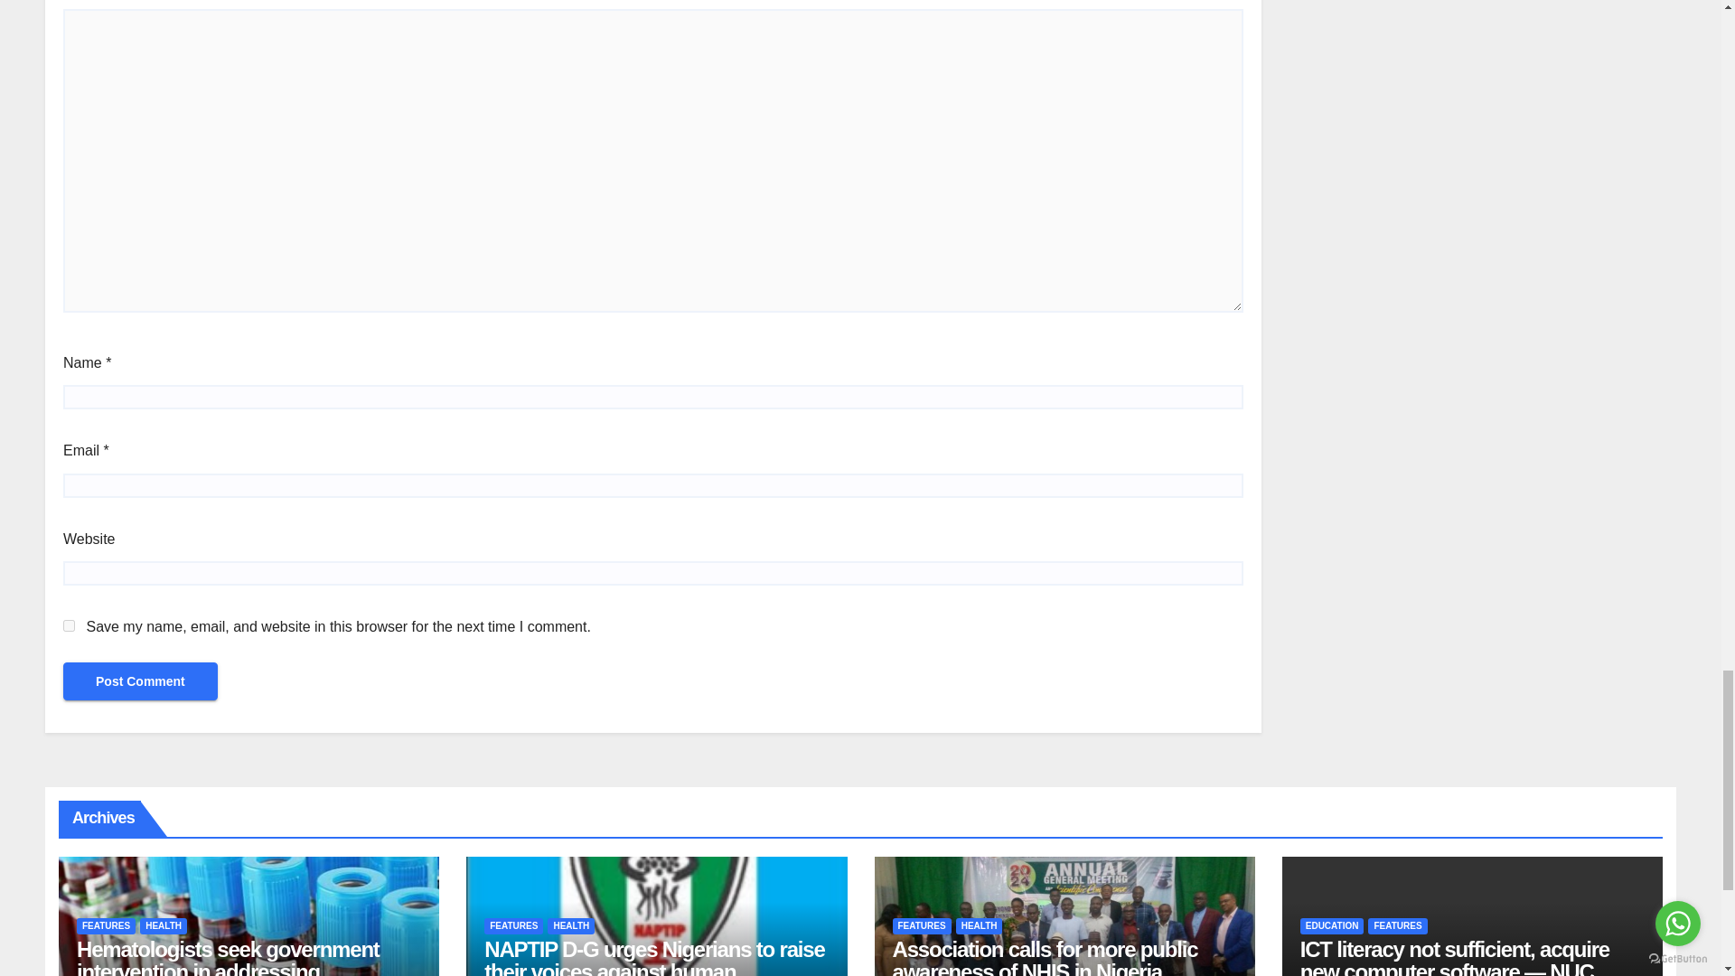 The image size is (1735, 976). What do you see at coordinates (69, 625) in the screenshot?
I see `yes` at bounding box center [69, 625].